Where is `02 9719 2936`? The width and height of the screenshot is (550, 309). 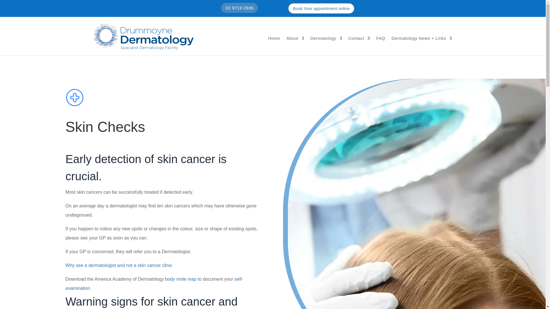
02 9719 2936 is located at coordinates (239, 8).